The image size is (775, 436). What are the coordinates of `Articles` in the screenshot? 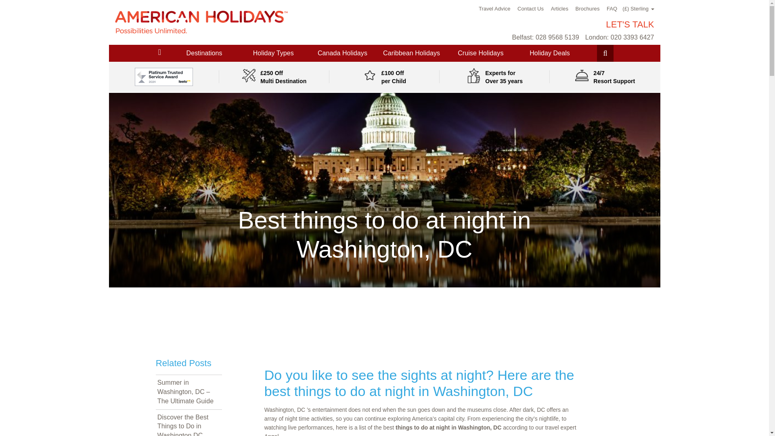 It's located at (559, 9).